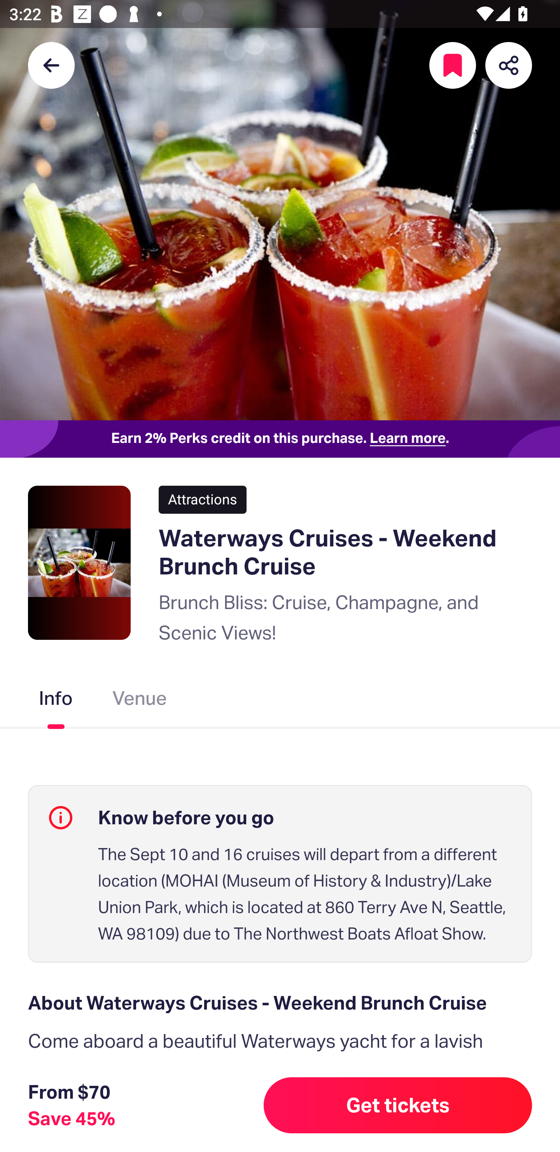 Image resolution: width=560 pixels, height=1152 pixels. Describe the element at coordinates (398, 1105) in the screenshot. I see `Get tickets` at that location.